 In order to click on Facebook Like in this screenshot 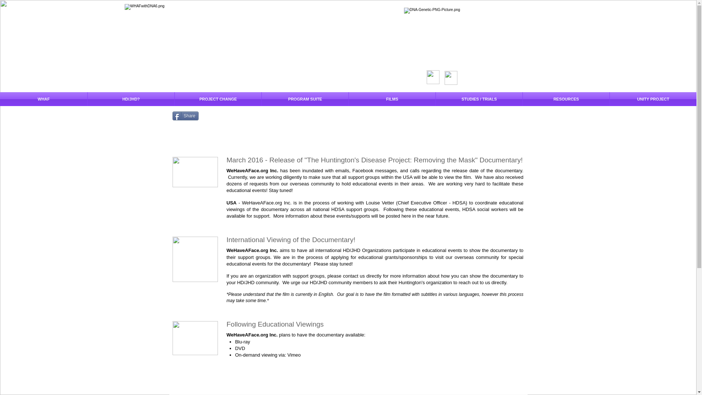, I will do `click(219, 116)`.